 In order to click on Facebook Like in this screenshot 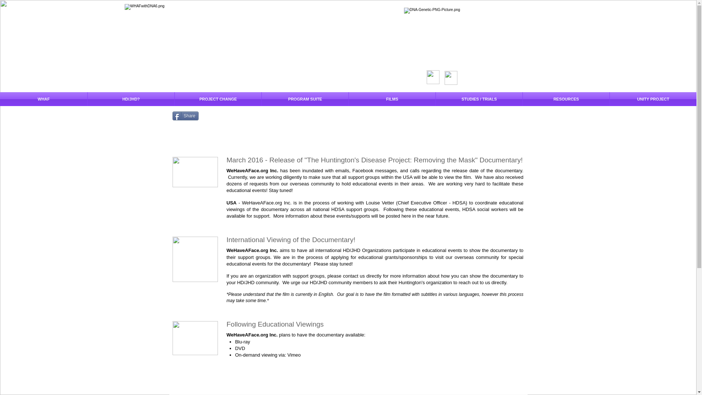, I will do `click(219, 116)`.